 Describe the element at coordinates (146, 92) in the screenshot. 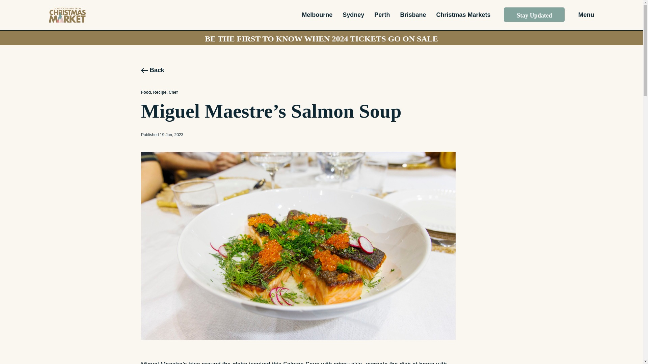

I see `Food` at that location.